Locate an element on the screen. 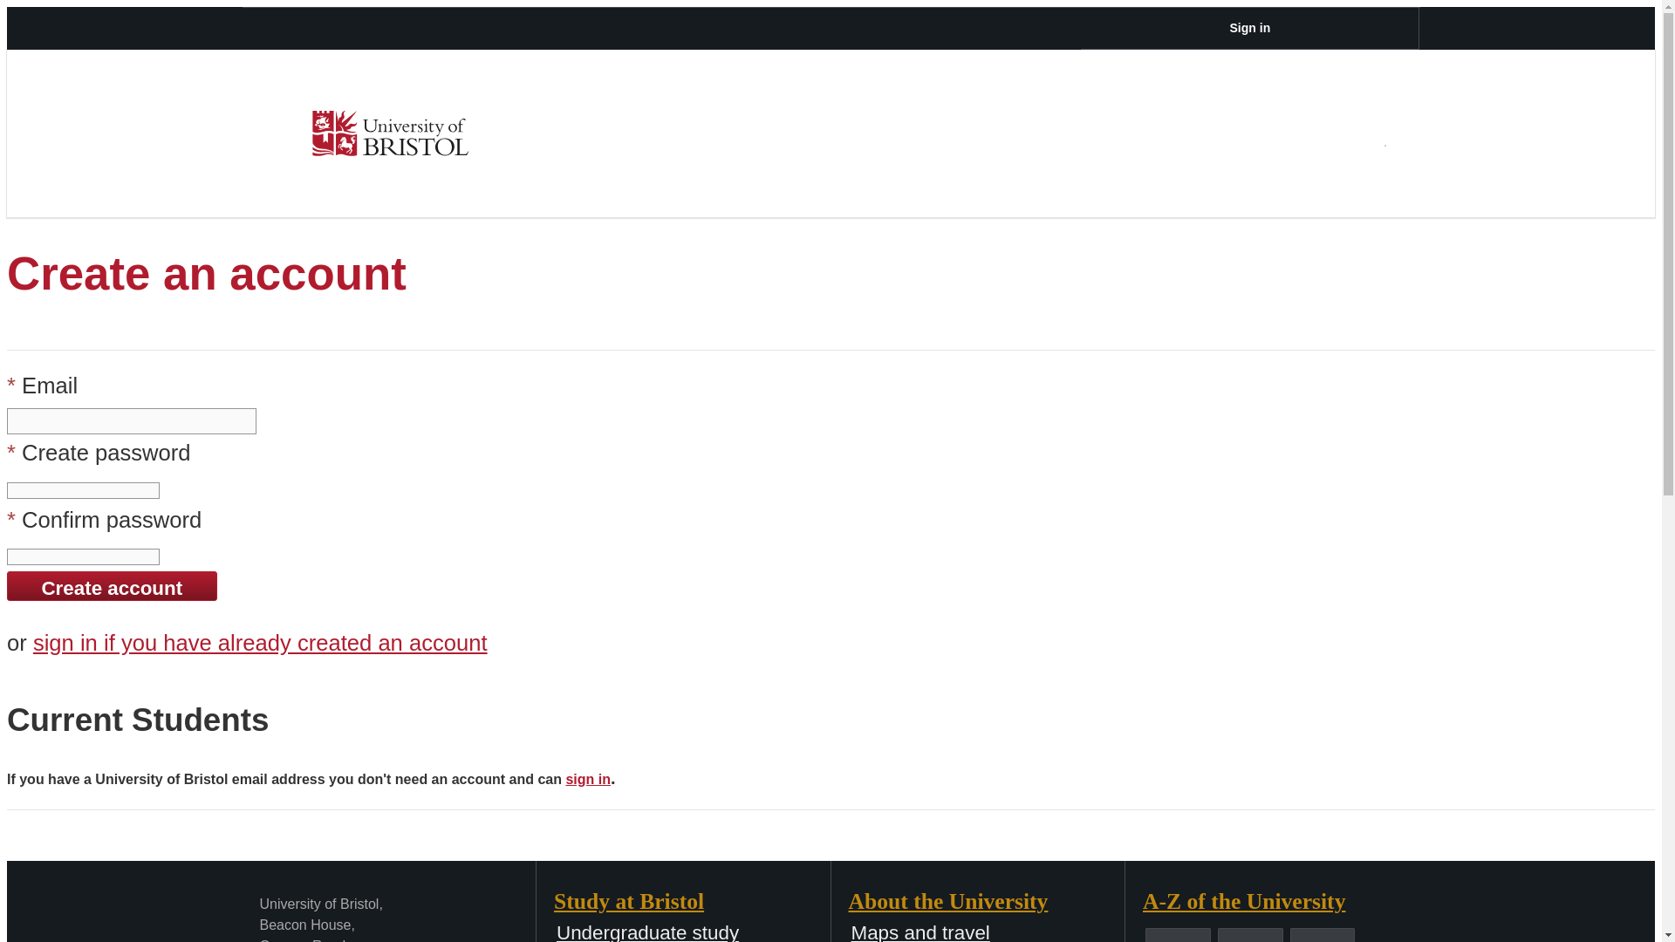 The width and height of the screenshot is (1675, 942). About the University is located at coordinates (986, 902).